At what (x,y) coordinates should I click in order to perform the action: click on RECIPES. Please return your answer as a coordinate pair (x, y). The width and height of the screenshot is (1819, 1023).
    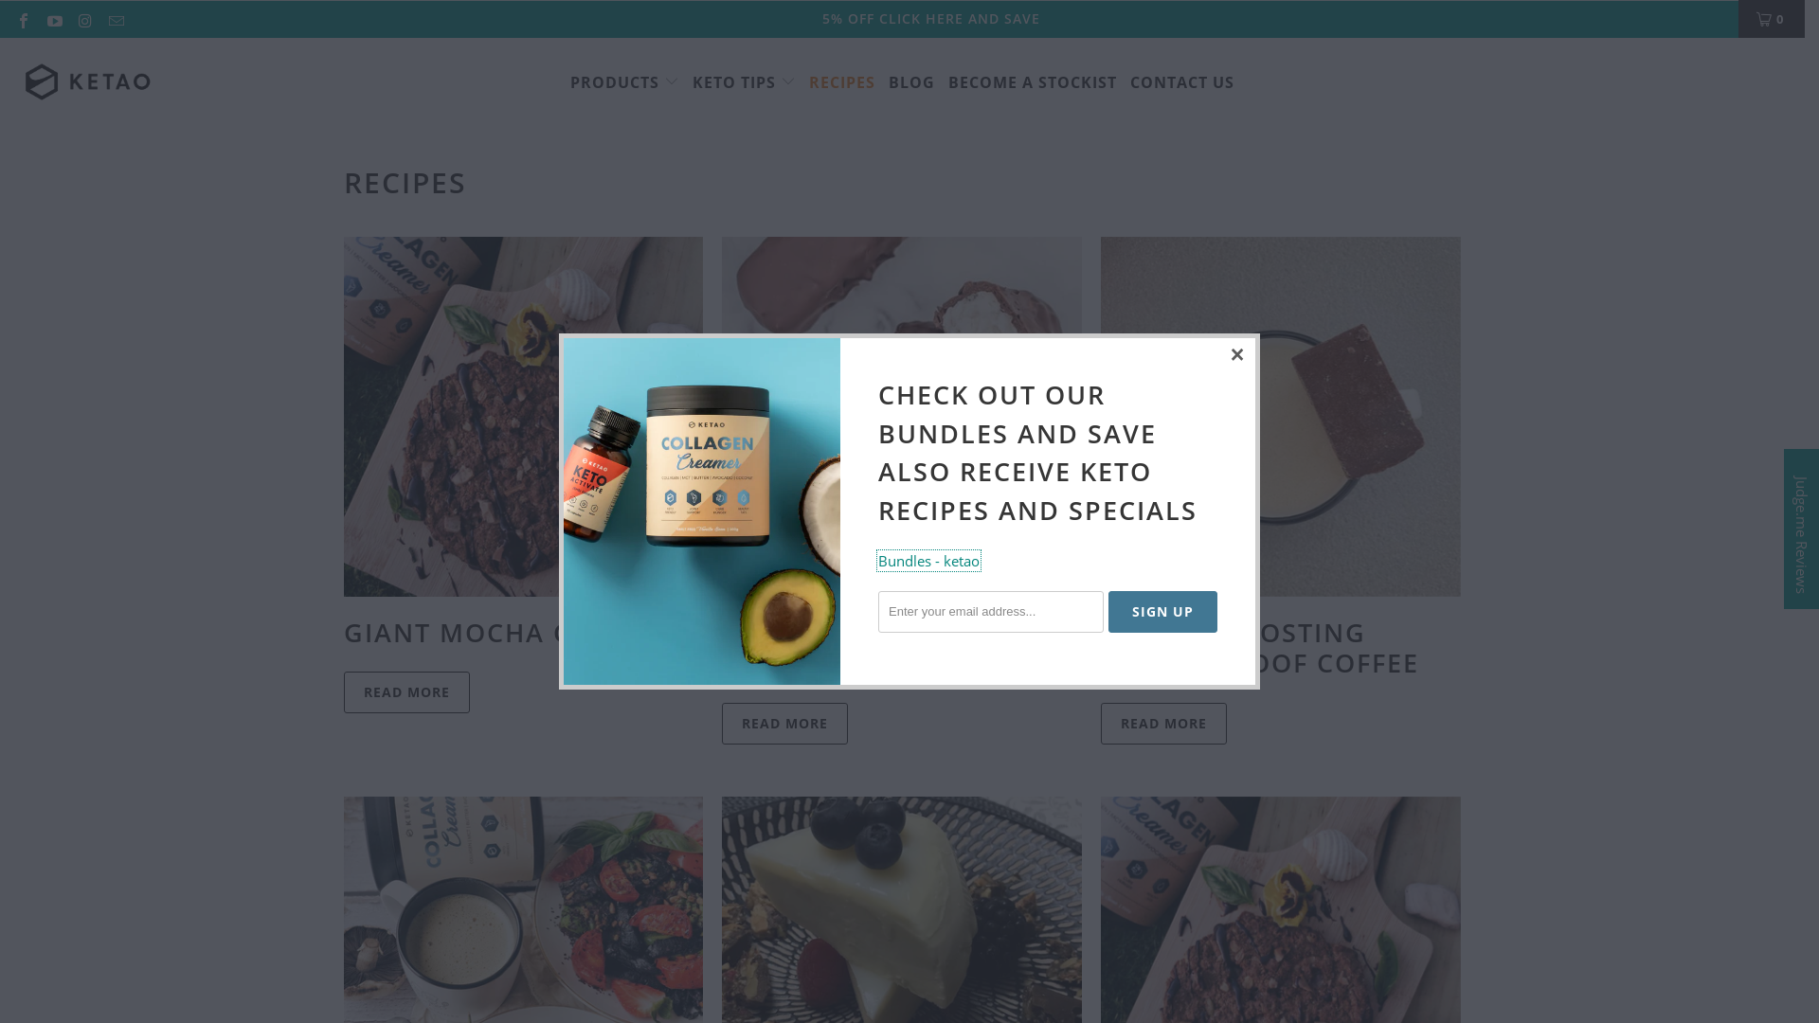
    Looking at the image, I should click on (842, 83).